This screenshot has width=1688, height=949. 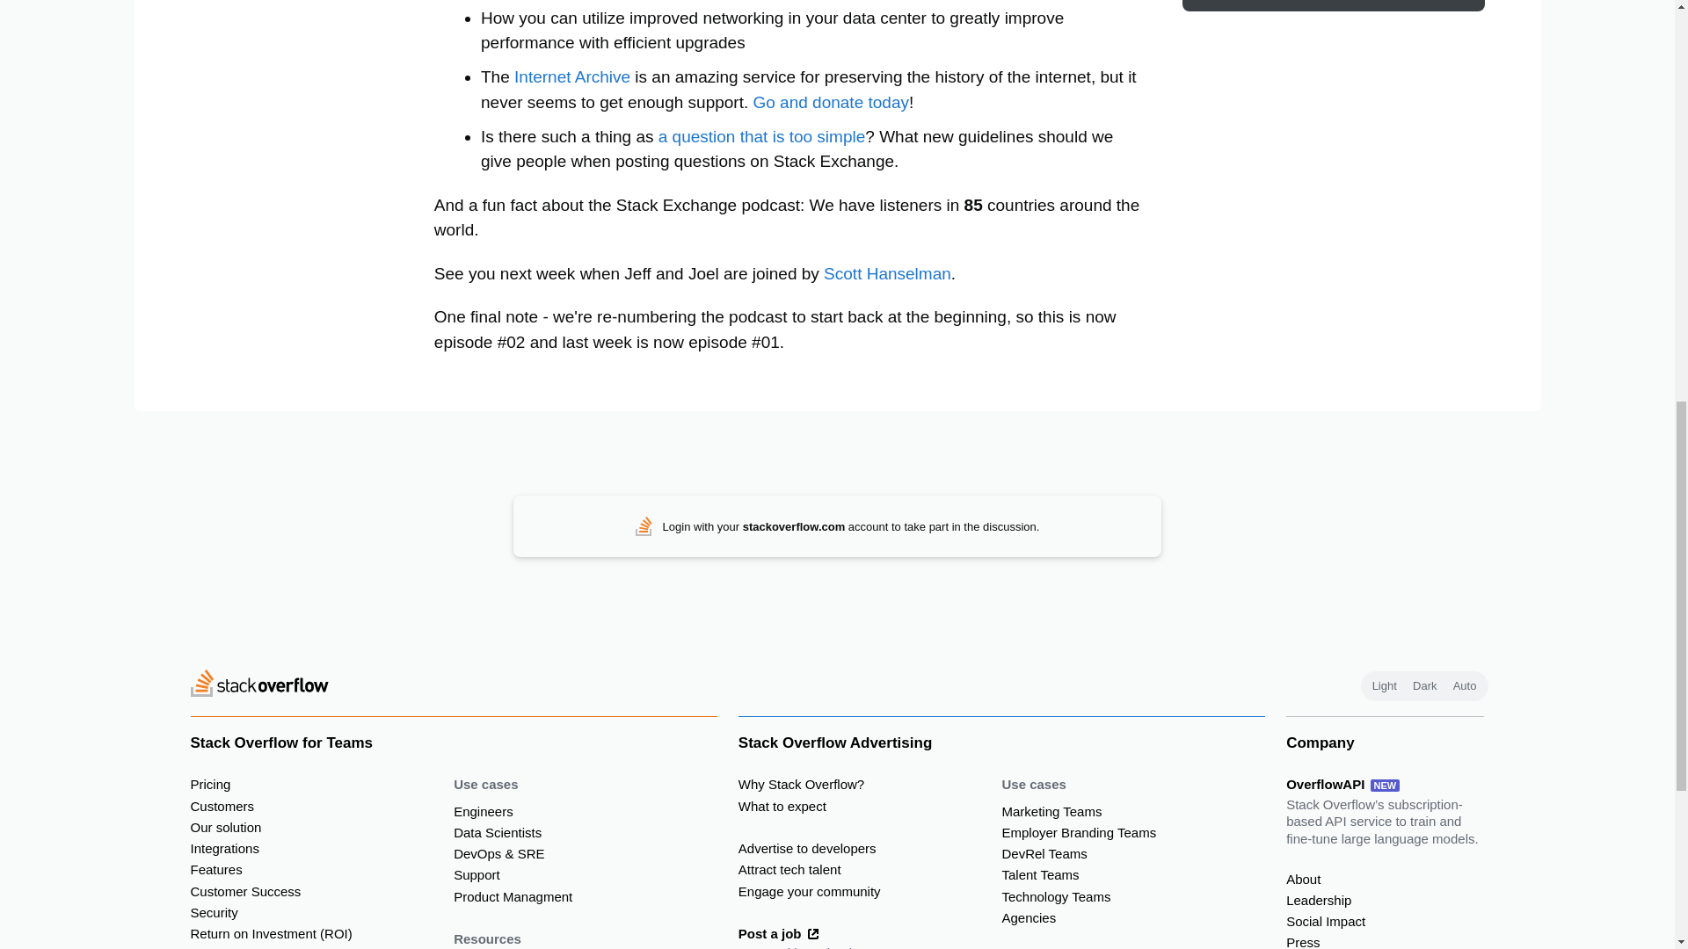 I want to click on Pricing, so click(x=322, y=785).